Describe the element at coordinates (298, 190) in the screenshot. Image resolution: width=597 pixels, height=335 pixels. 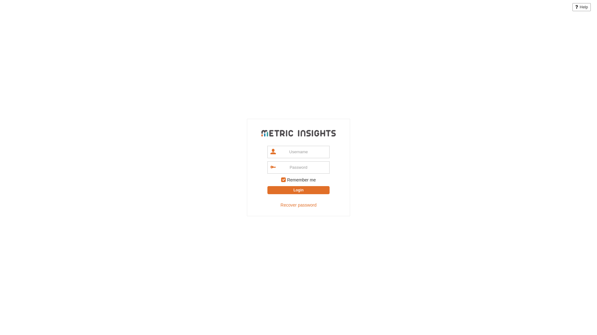
I see `Login` at that location.